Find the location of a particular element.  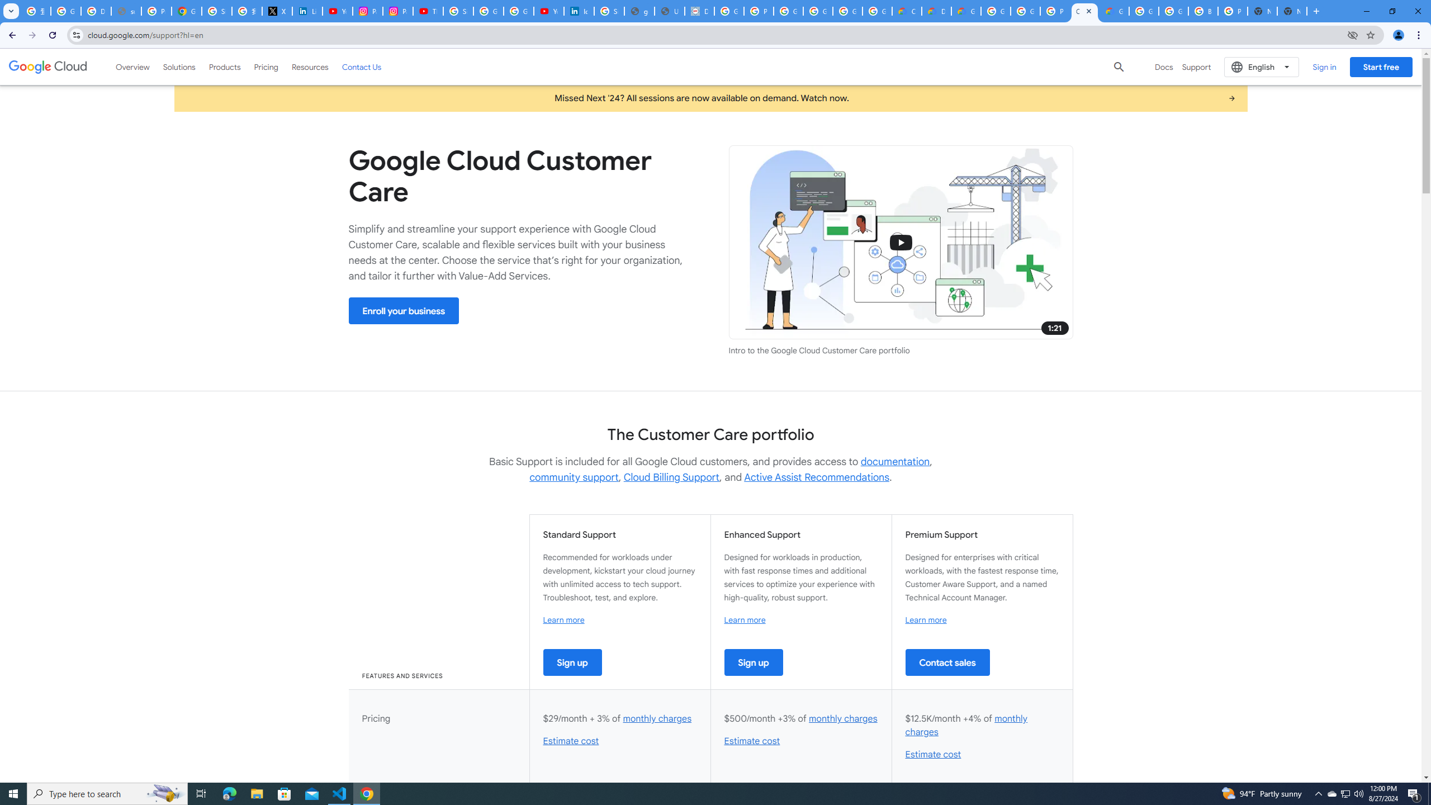

Products is located at coordinates (225, 67).